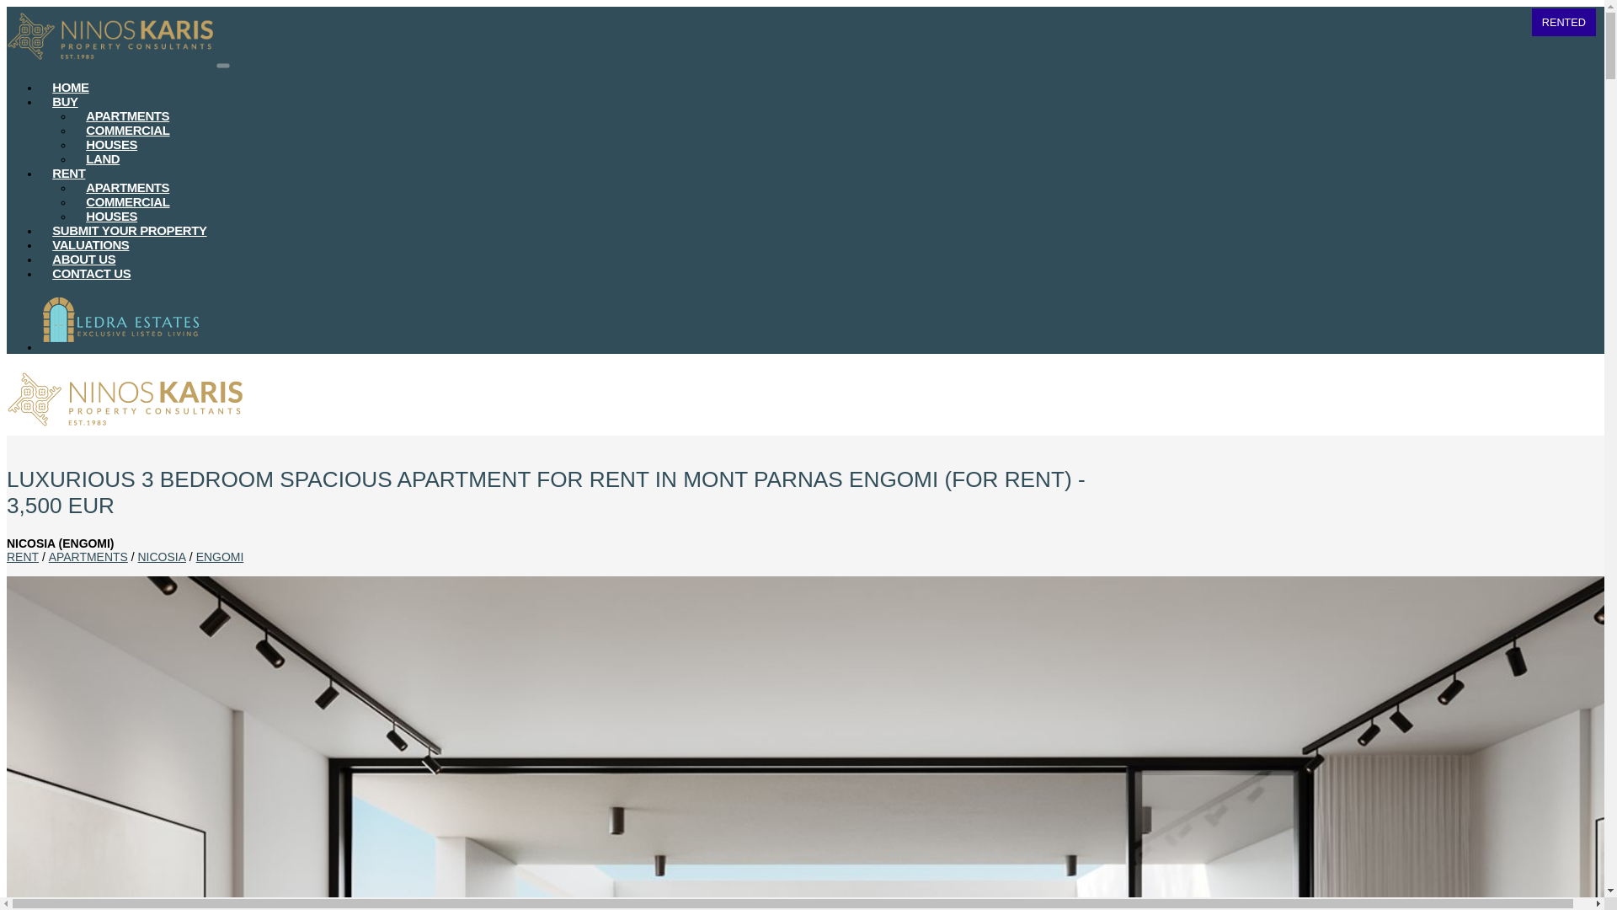  I want to click on COMMERCIAL, so click(128, 202).